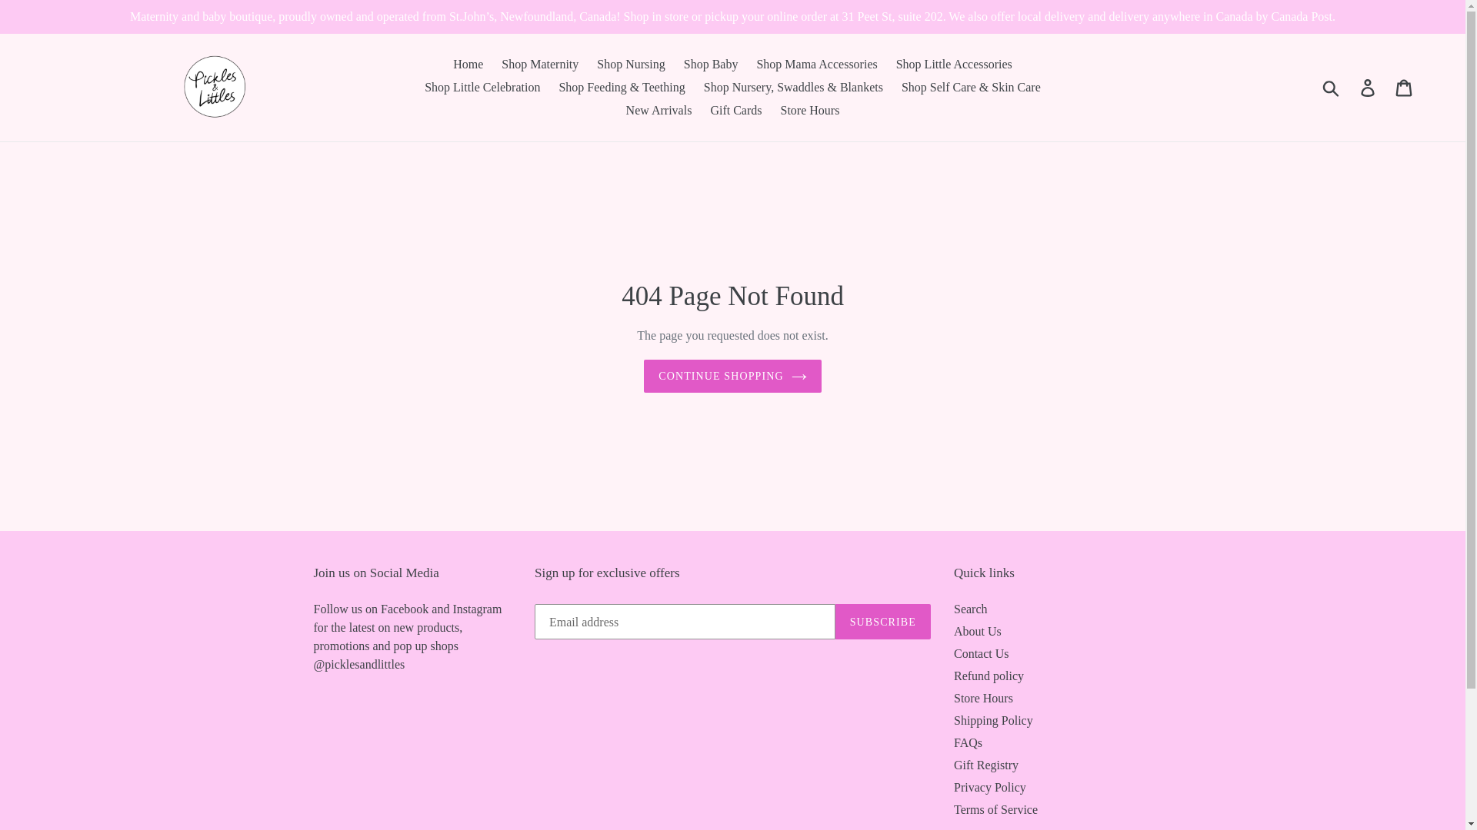  What do you see at coordinates (817, 65) in the screenshot?
I see `Shop Mama Accessories` at bounding box center [817, 65].